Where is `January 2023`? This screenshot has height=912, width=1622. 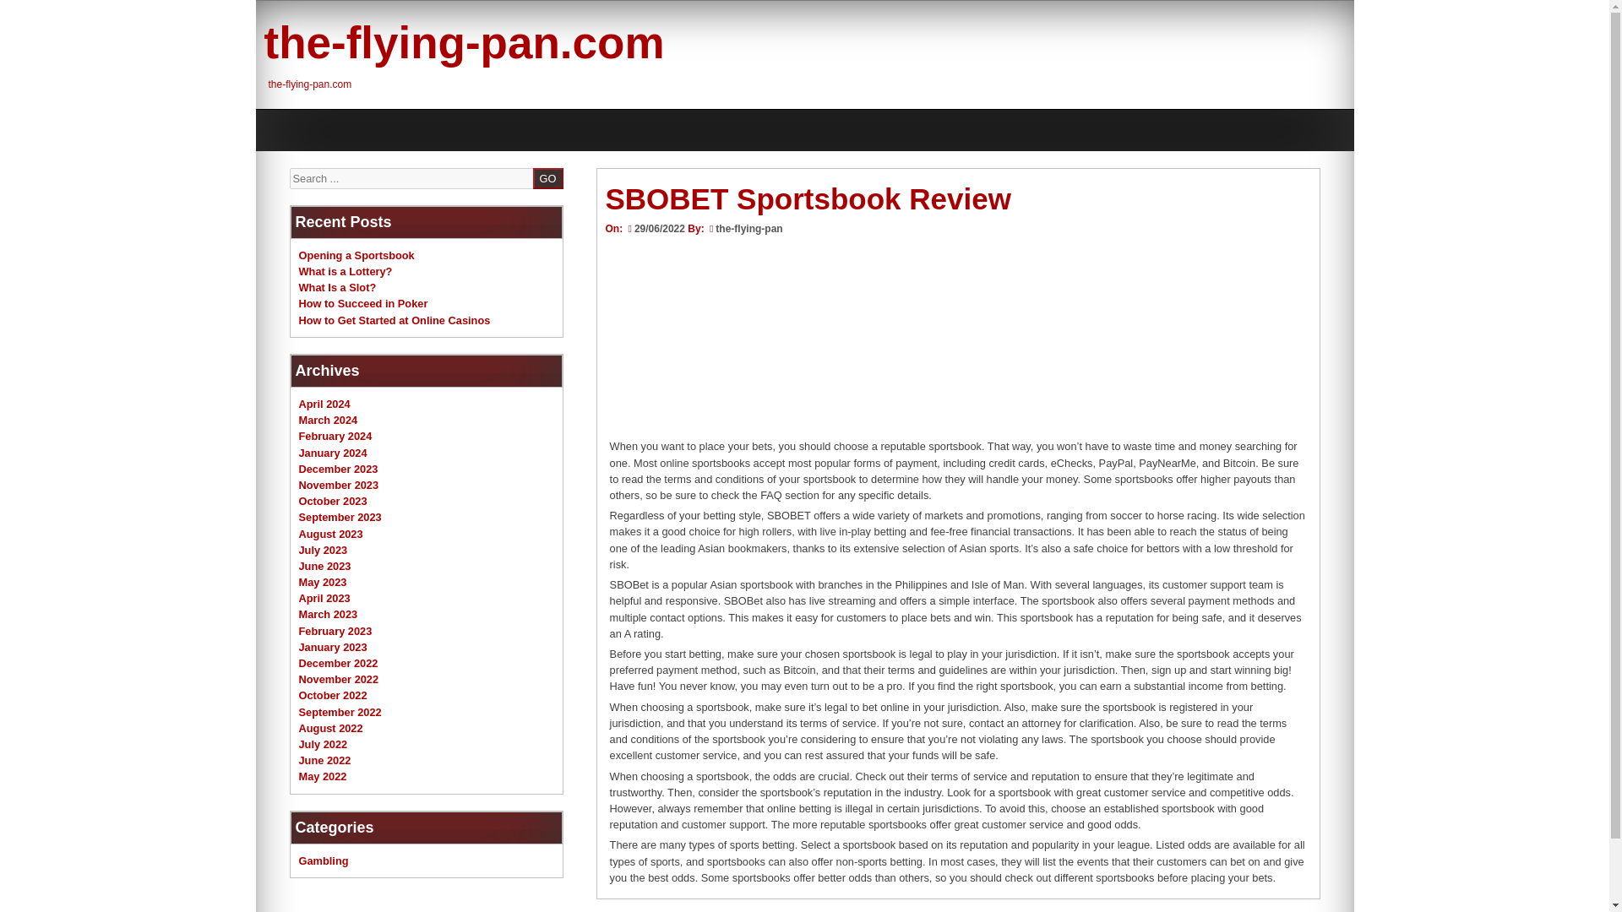
January 2023 is located at coordinates (333, 647).